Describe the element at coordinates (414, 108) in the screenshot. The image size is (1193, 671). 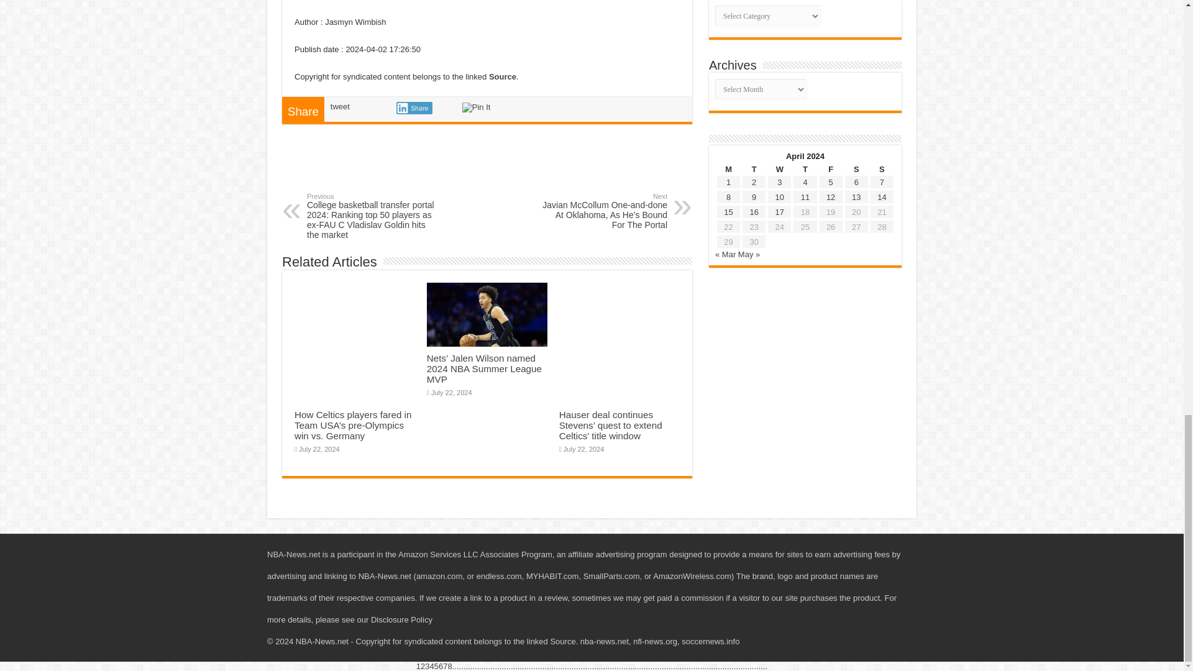
I see `Share` at that location.